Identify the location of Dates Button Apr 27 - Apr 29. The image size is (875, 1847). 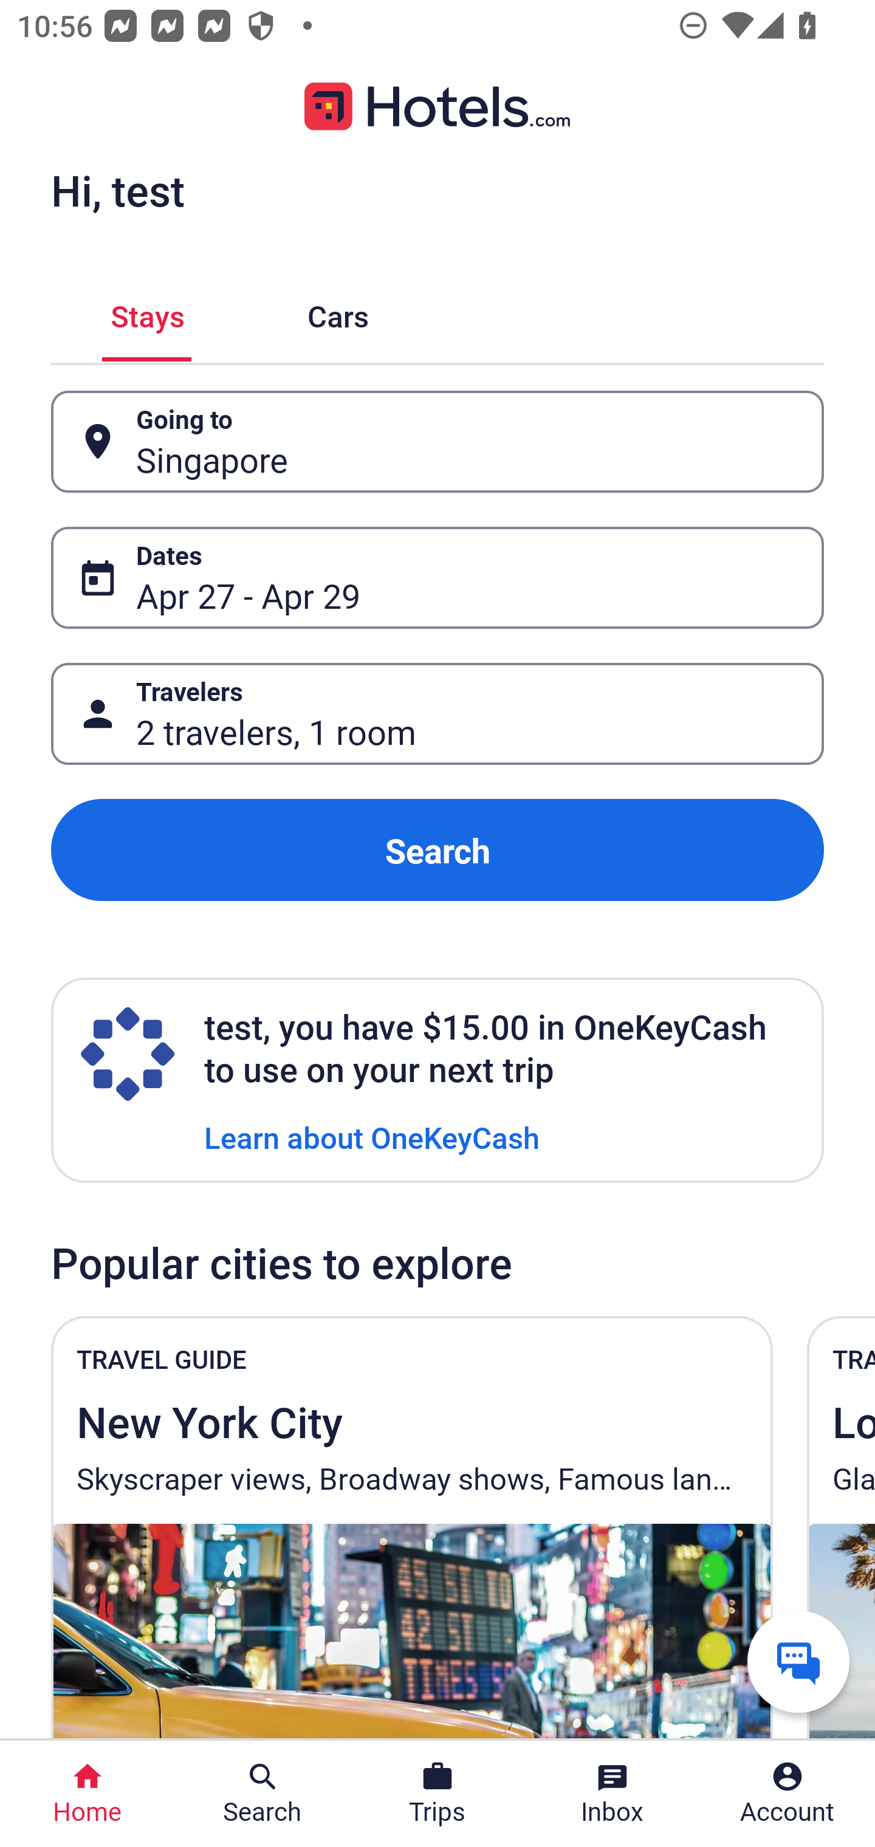
(437, 577).